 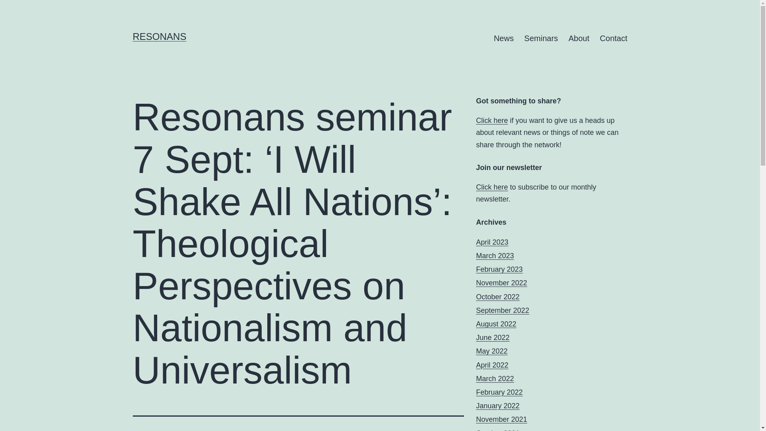 What do you see at coordinates (497, 405) in the screenshot?
I see `January 2022` at bounding box center [497, 405].